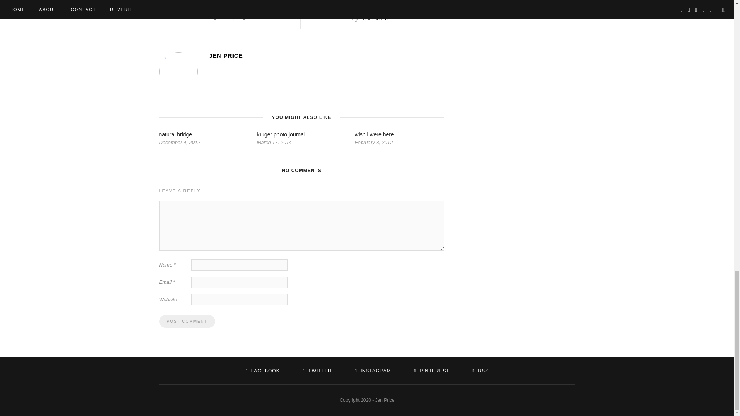 This screenshot has width=740, height=416. What do you see at coordinates (262, 371) in the screenshot?
I see `FACEBOOK` at bounding box center [262, 371].